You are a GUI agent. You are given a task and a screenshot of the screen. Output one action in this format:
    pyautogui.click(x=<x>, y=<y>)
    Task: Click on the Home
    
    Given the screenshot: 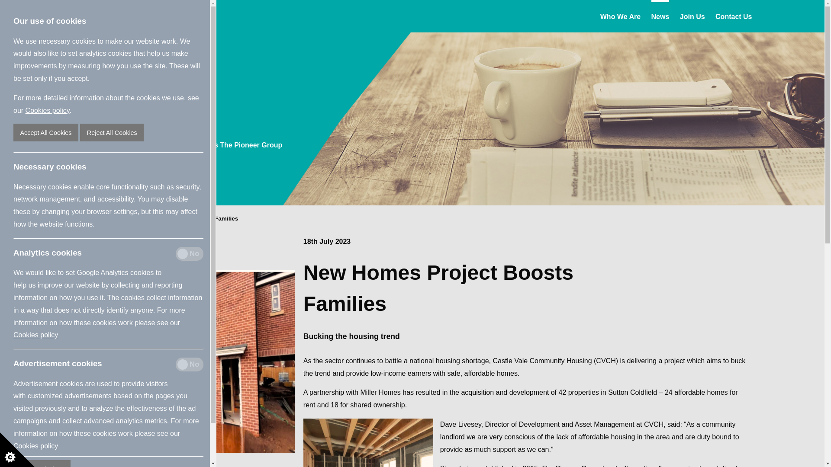 What is the action you would take?
    pyautogui.click(x=87, y=219)
    